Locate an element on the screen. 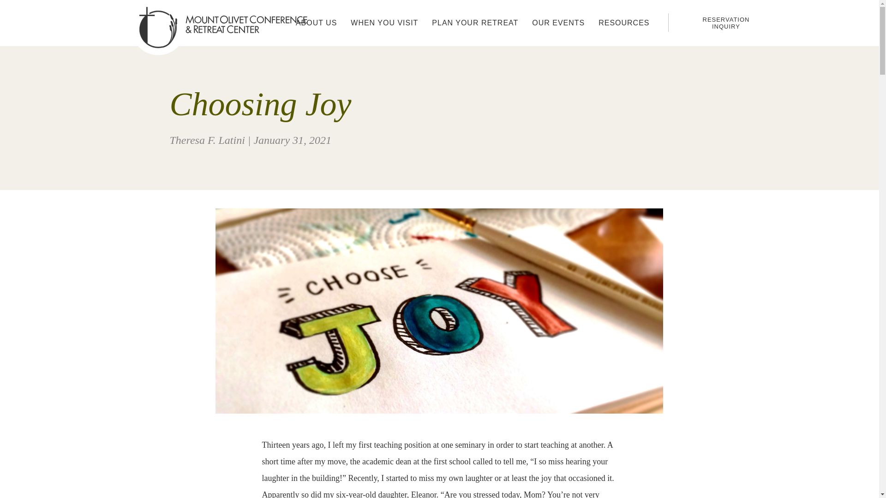 The height and width of the screenshot is (498, 886). ABOUT US is located at coordinates (316, 23).